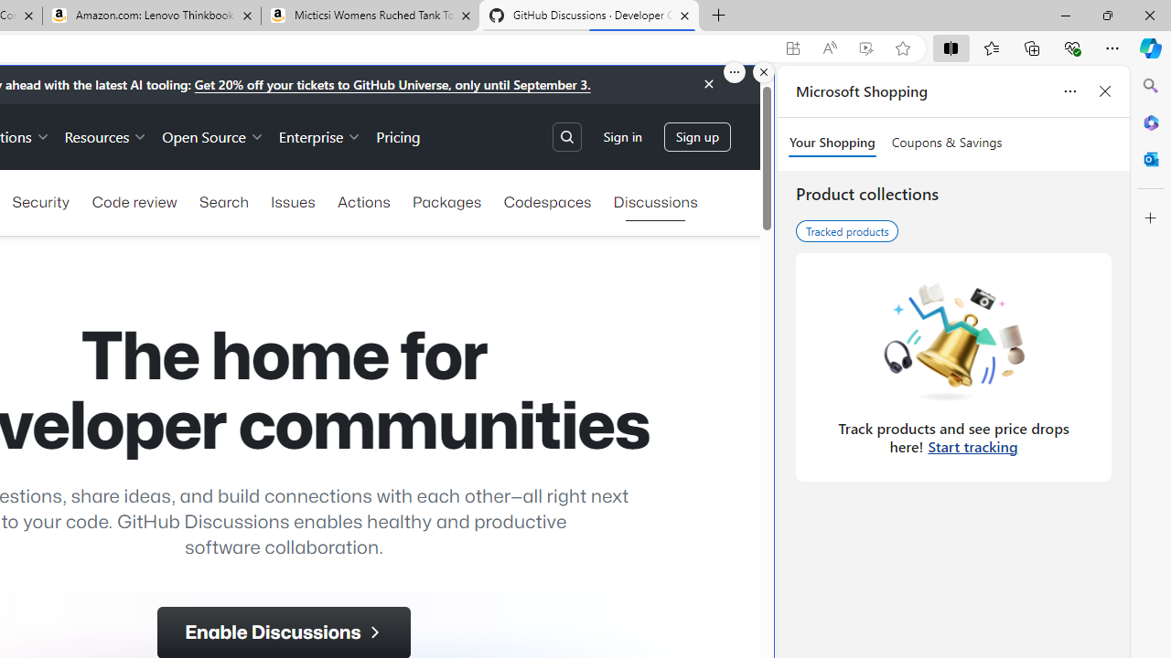 The height and width of the screenshot is (658, 1171). Describe the element at coordinates (697, 137) in the screenshot. I see `Sign up` at that location.